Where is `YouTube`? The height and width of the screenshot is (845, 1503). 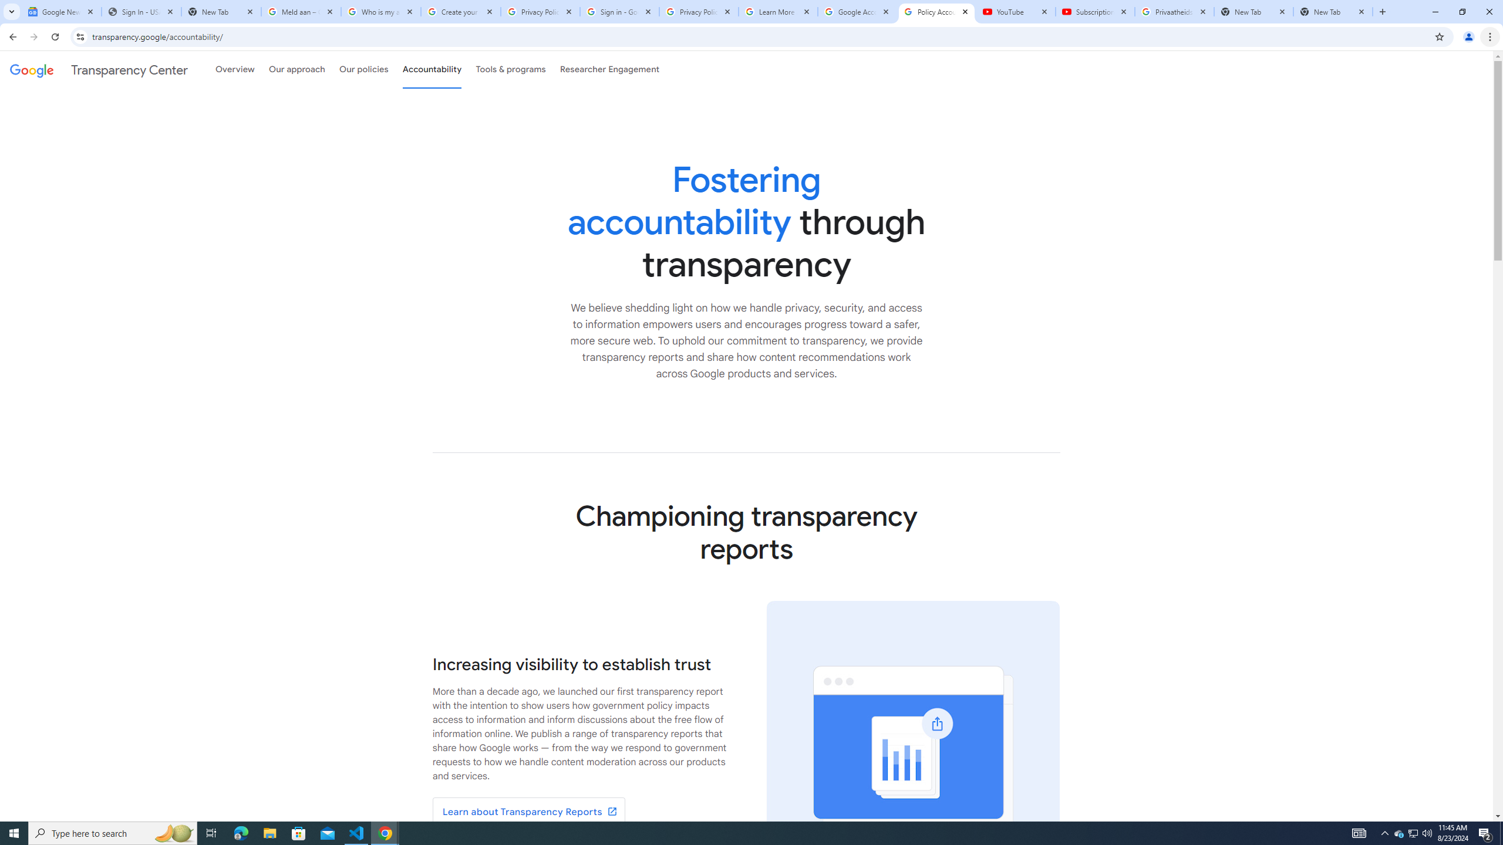 YouTube is located at coordinates (1016, 12).